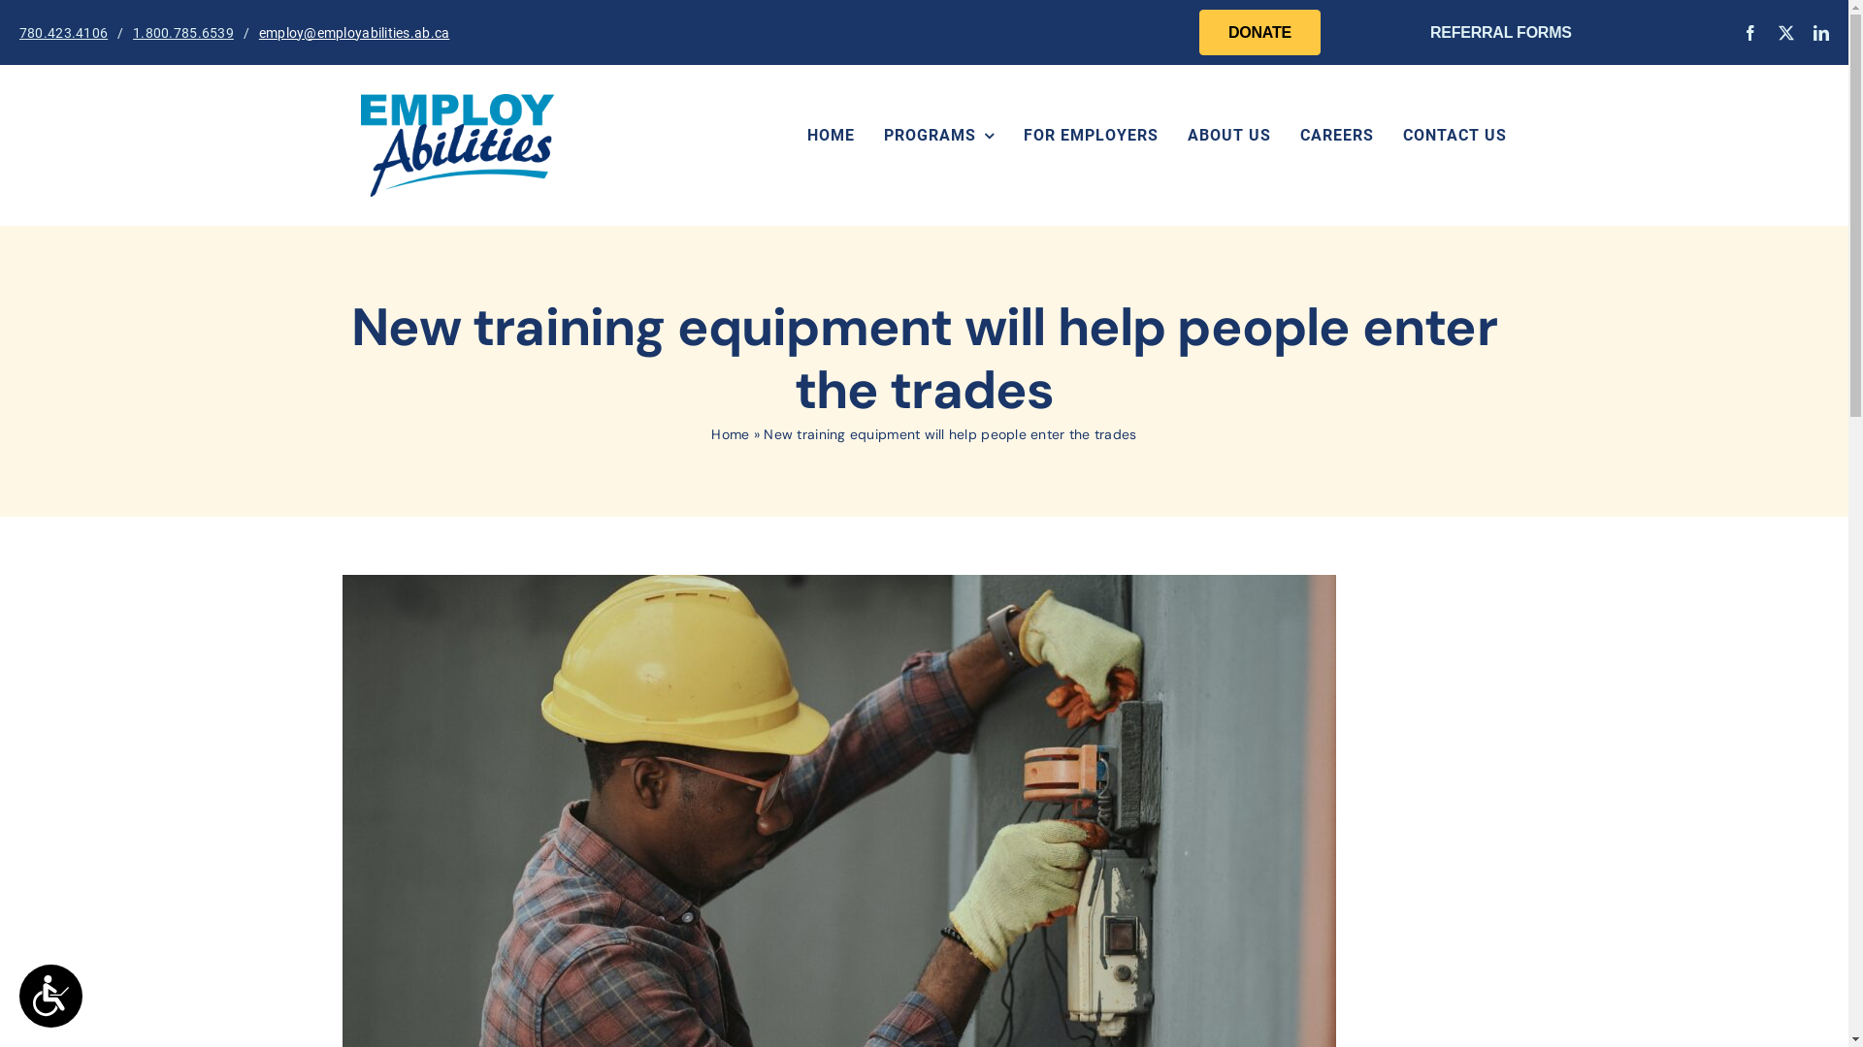 Image resolution: width=1863 pixels, height=1047 pixels. Describe the element at coordinates (1821, 33) in the screenshot. I see `LinkedIn` at that location.